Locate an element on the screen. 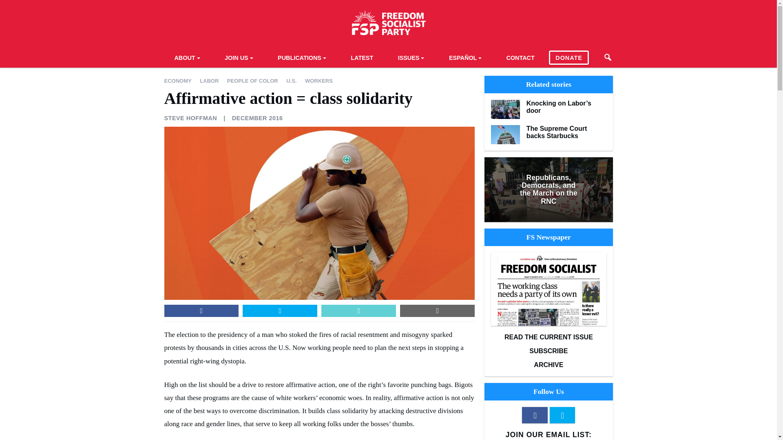  About is located at coordinates (187, 57).